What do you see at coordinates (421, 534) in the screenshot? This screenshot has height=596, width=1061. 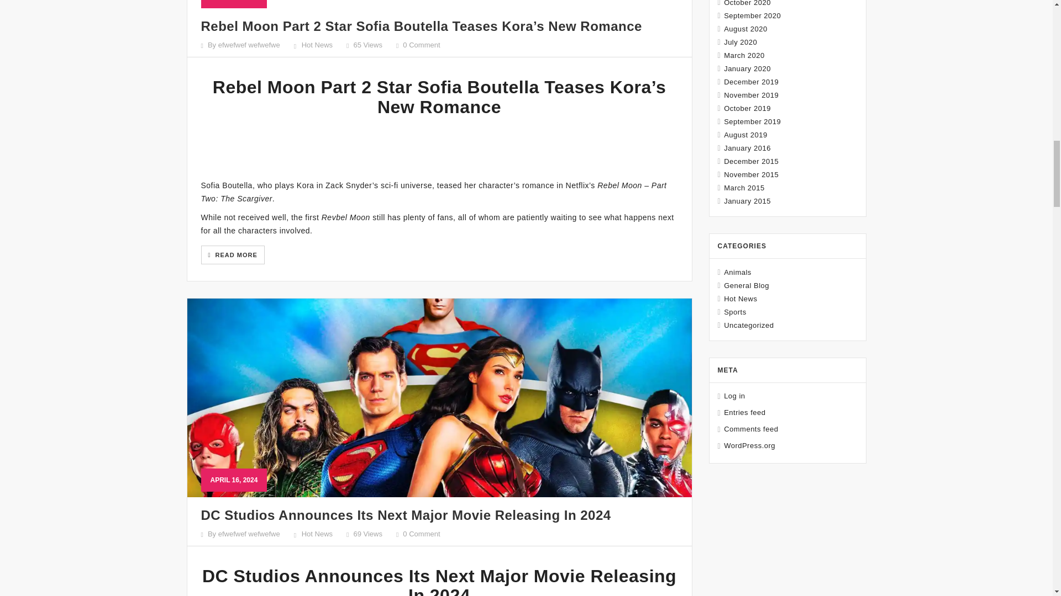 I see `0 Comment` at bounding box center [421, 534].